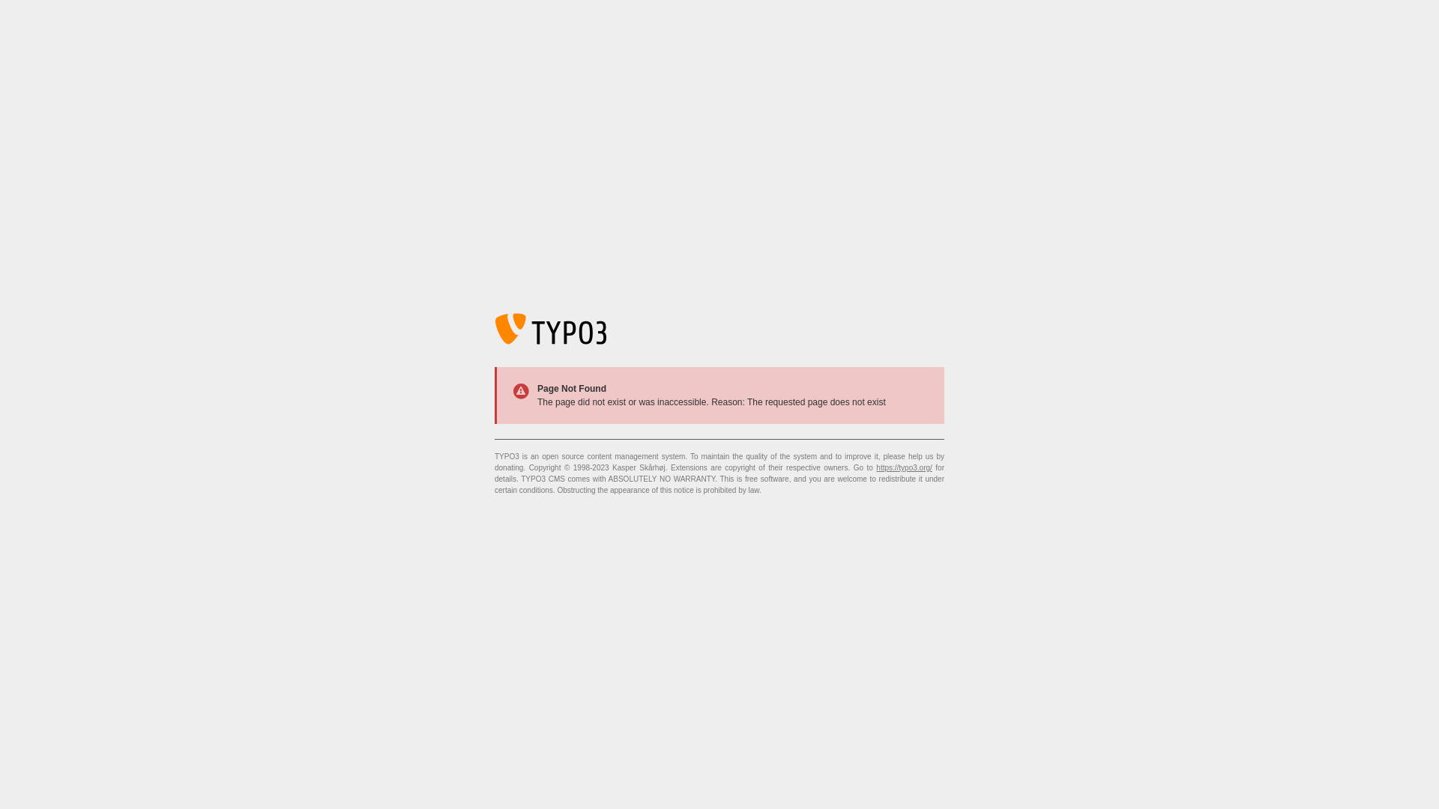 This screenshot has height=809, width=1439. Describe the element at coordinates (904, 467) in the screenshot. I see `https://typo3.org/` at that location.